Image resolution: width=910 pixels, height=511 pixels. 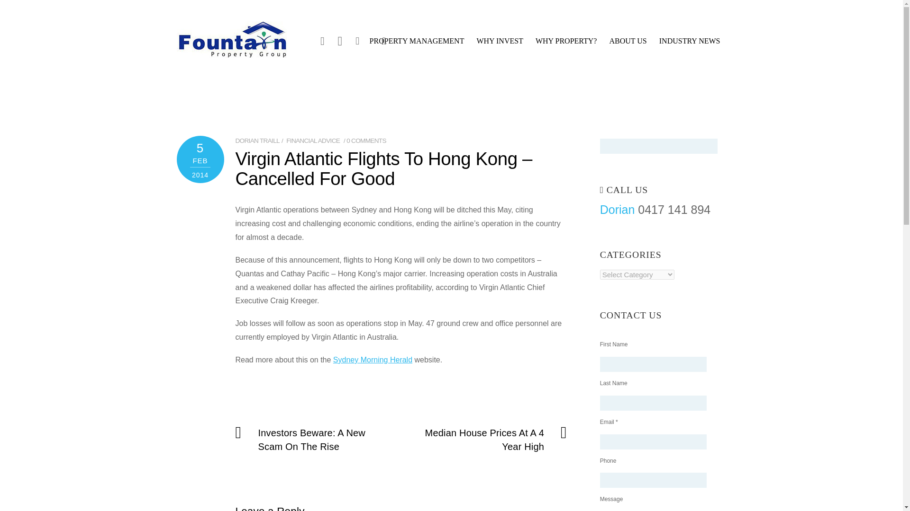 What do you see at coordinates (313, 141) in the screenshot?
I see `FINANCIAL ADVICE` at bounding box center [313, 141].